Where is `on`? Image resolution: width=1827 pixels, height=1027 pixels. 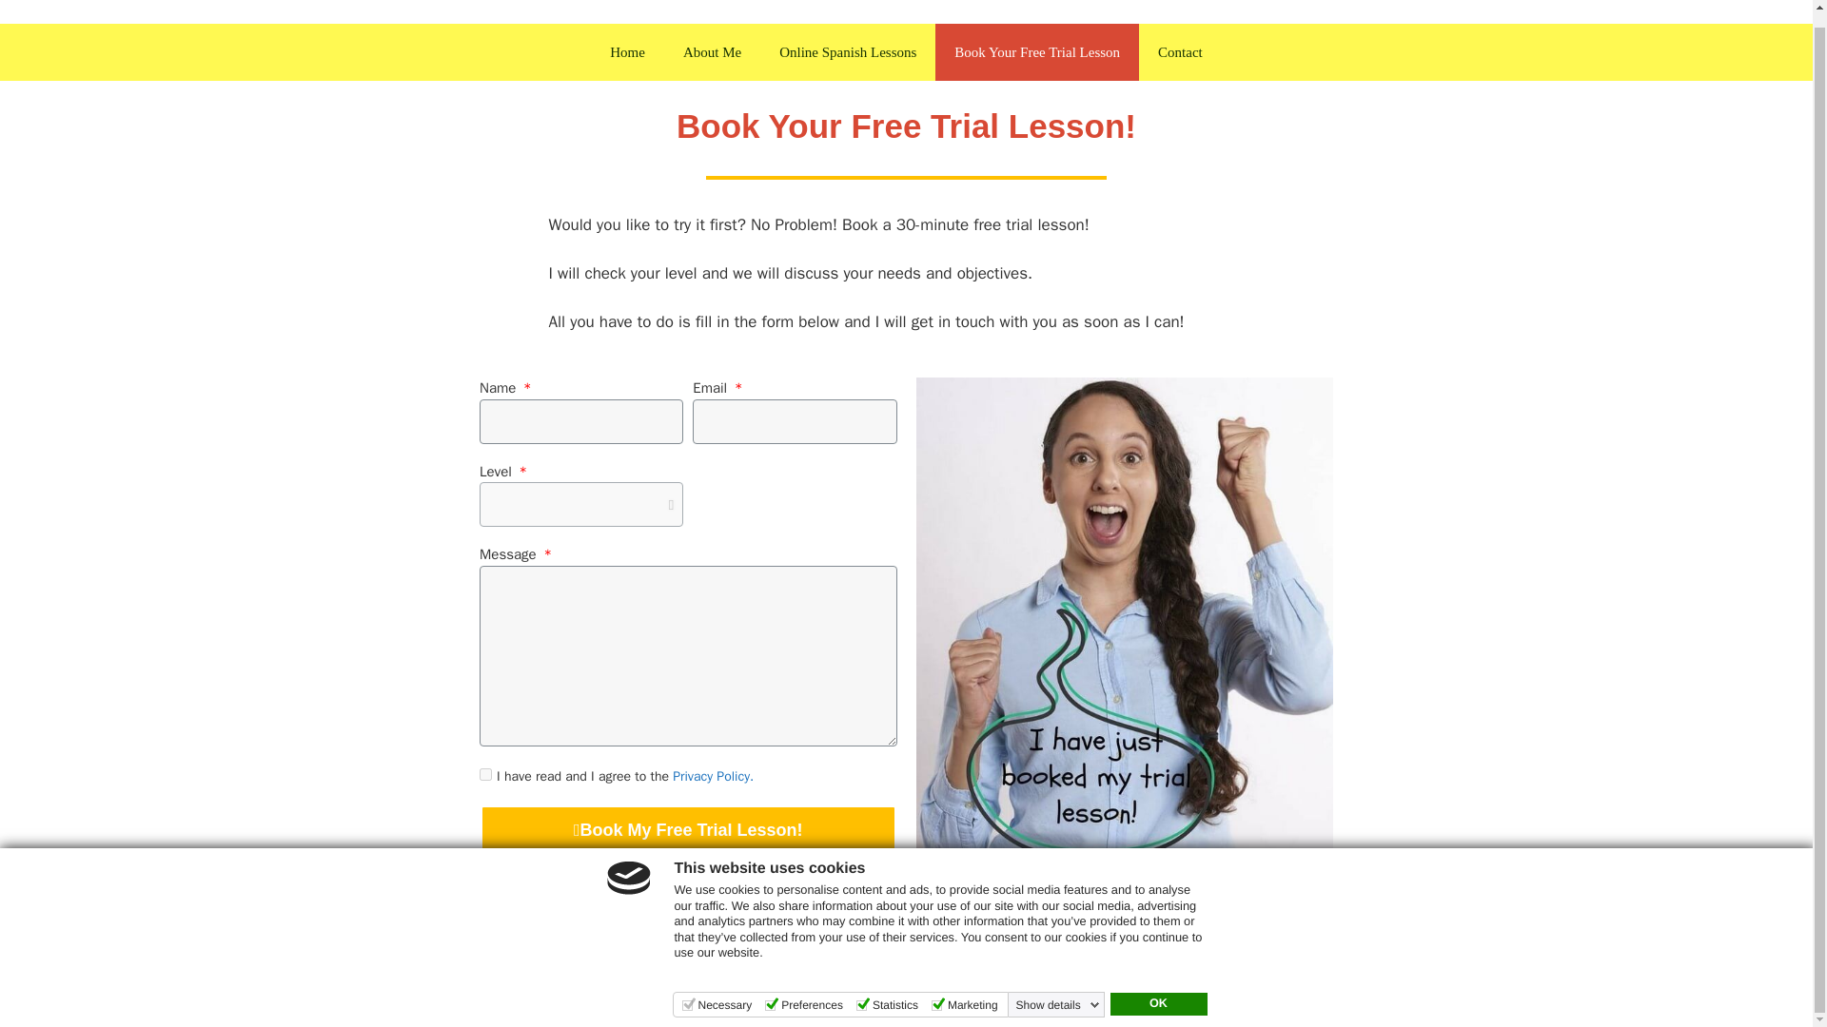
on is located at coordinates (485, 774).